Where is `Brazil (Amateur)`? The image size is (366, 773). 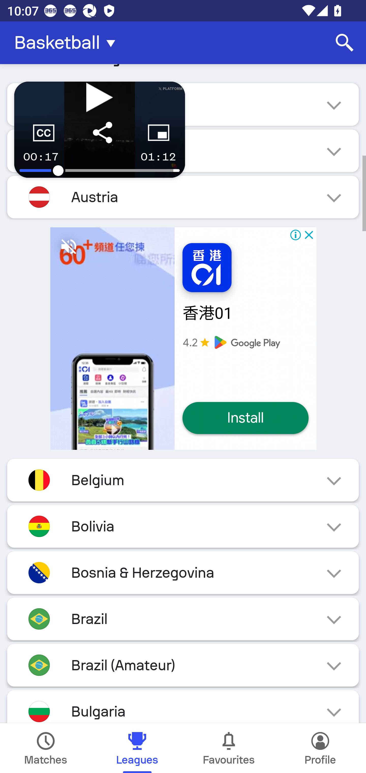 Brazil (Amateur) is located at coordinates (183, 665).